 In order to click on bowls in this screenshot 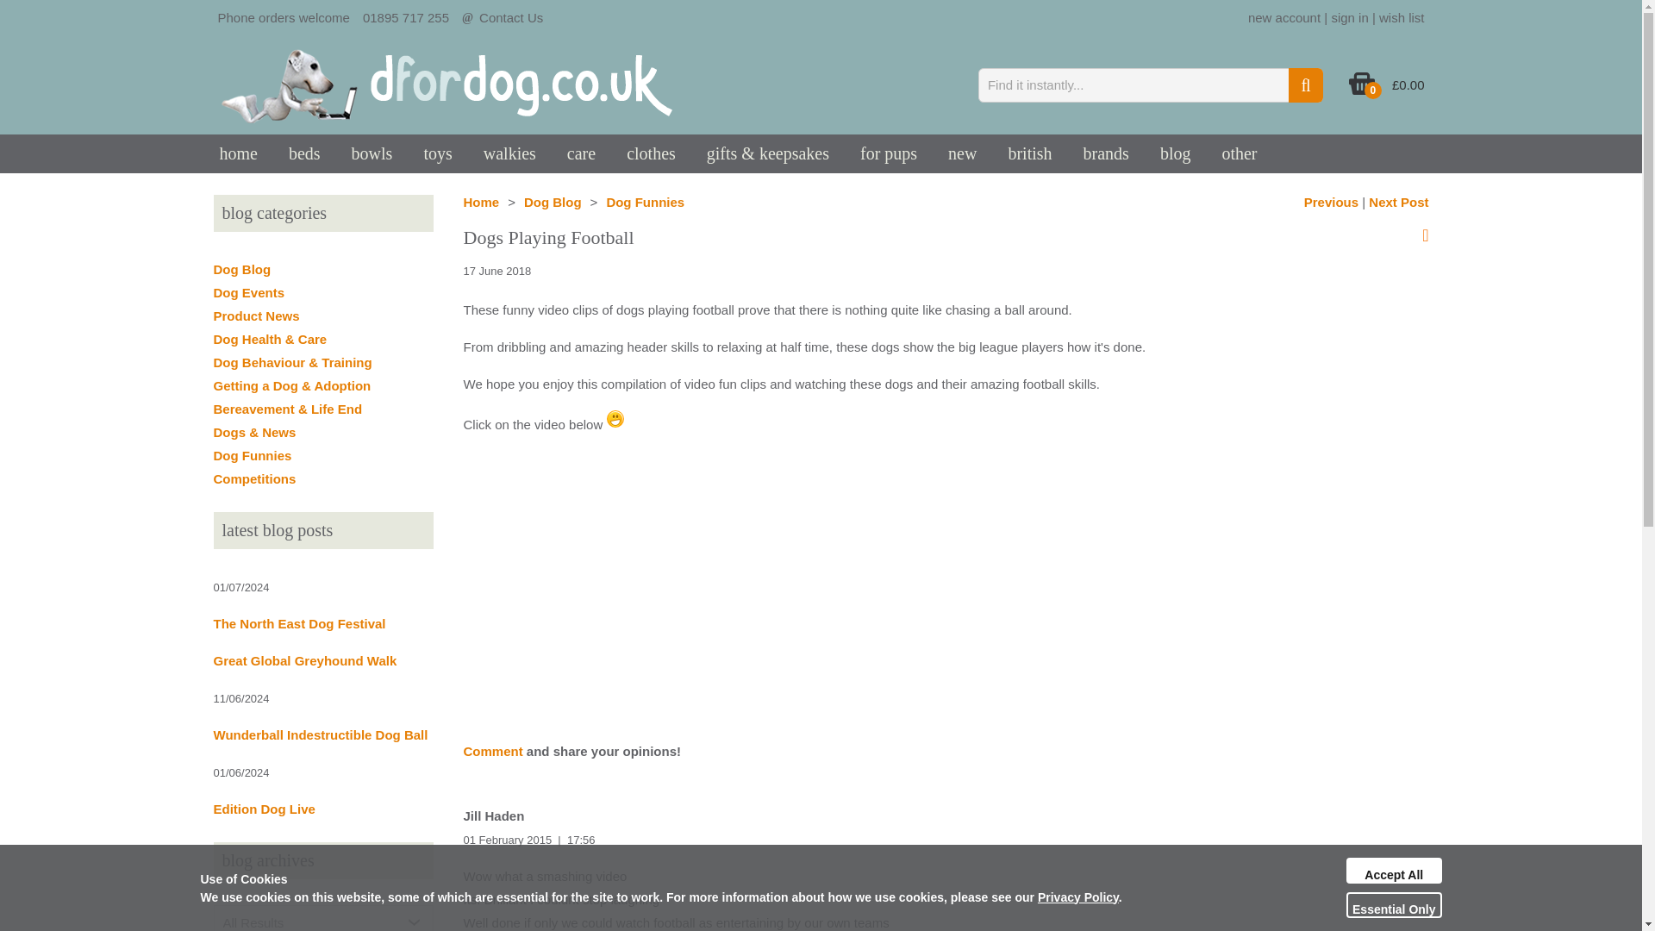, I will do `click(372, 153)`.